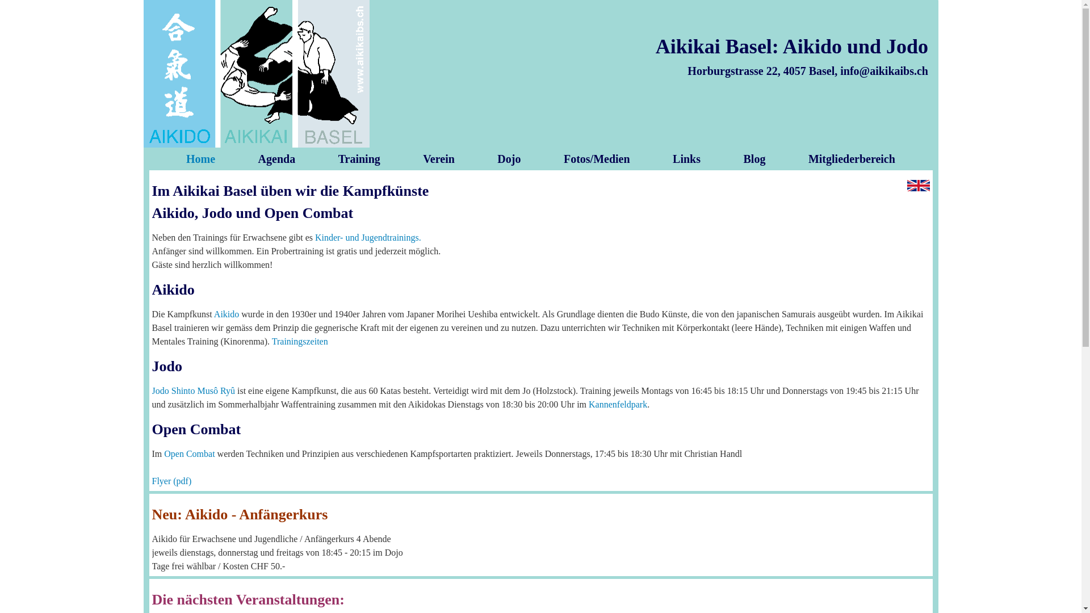 This screenshot has width=1090, height=613. What do you see at coordinates (368, 237) in the screenshot?
I see `Kinder- und Jugendtrainings.` at bounding box center [368, 237].